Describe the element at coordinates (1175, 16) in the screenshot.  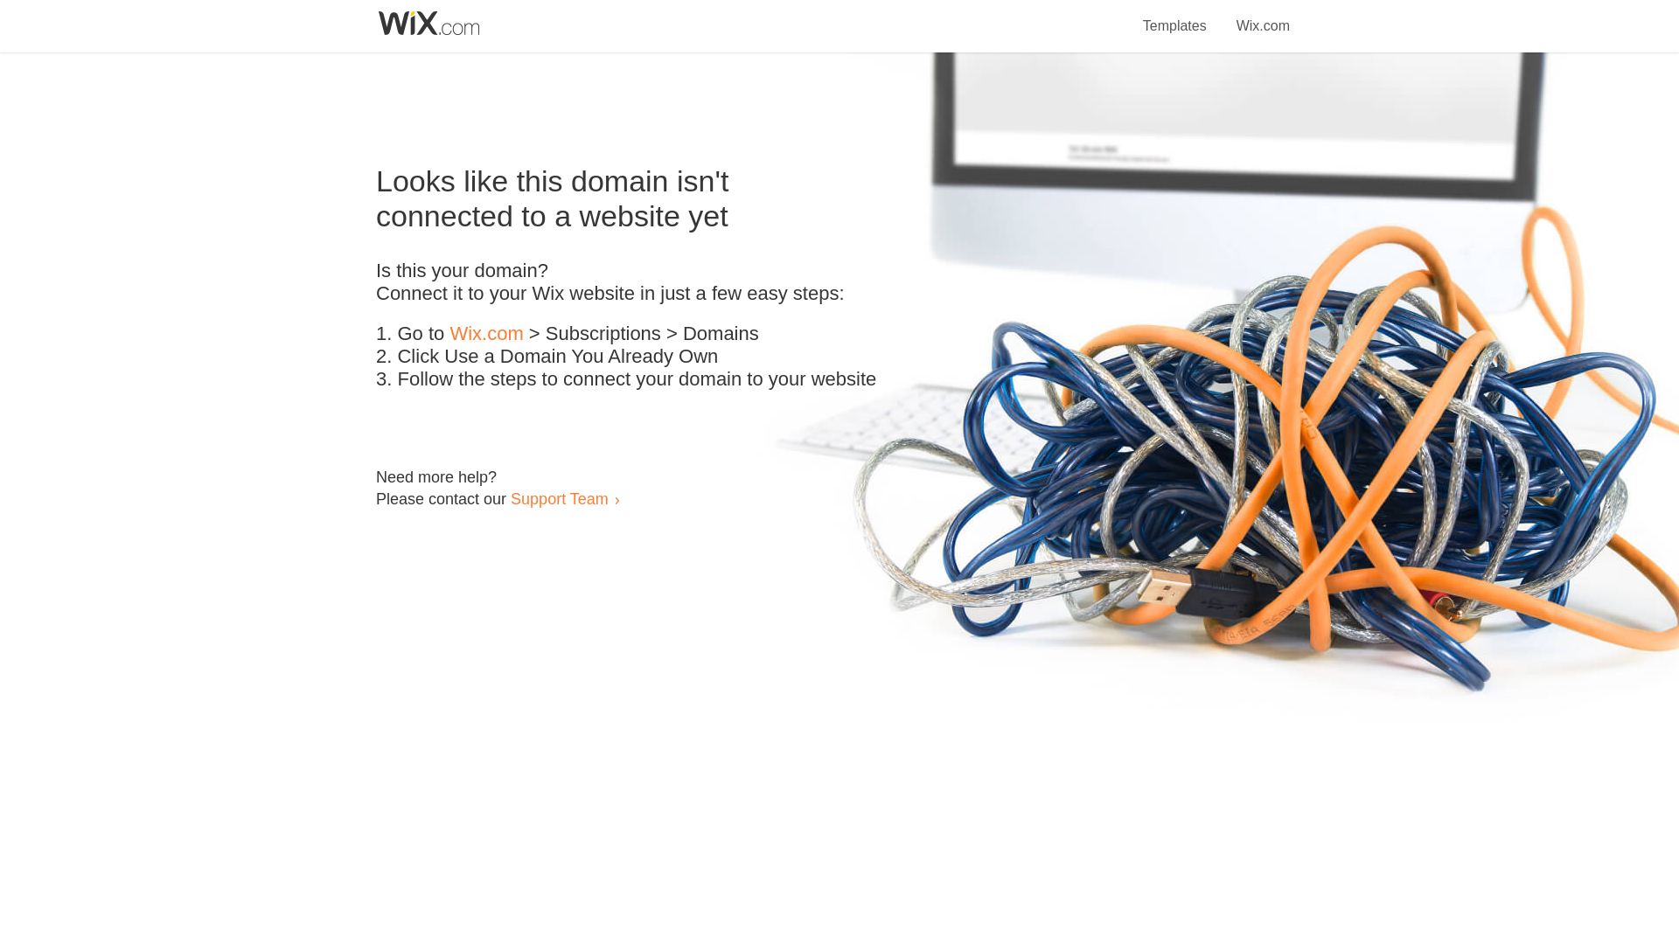
I see `Templates` at that location.